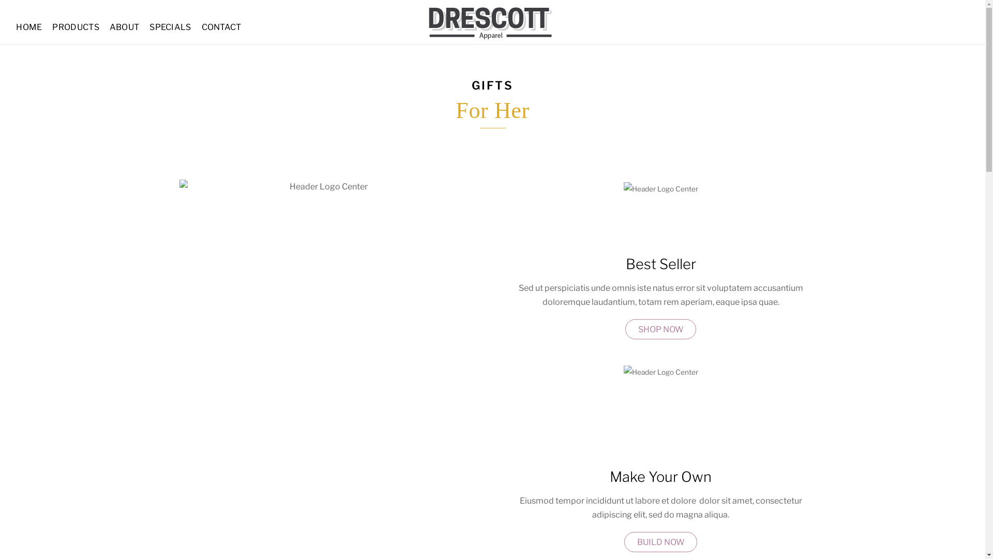 The width and height of the screenshot is (993, 559). What do you see at coordinates (124, 27) in the screenshot?
I see `ABOUT` at bounding box center [124, 27].